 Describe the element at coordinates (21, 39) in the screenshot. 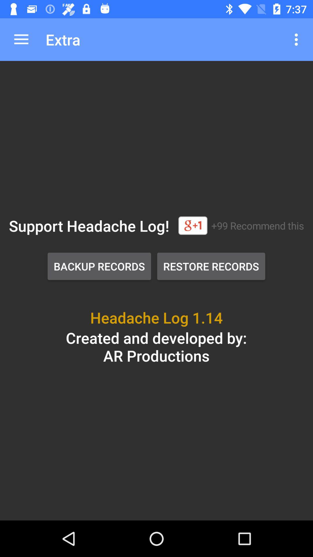

I see `turn off icon to the left of extra` at that location.